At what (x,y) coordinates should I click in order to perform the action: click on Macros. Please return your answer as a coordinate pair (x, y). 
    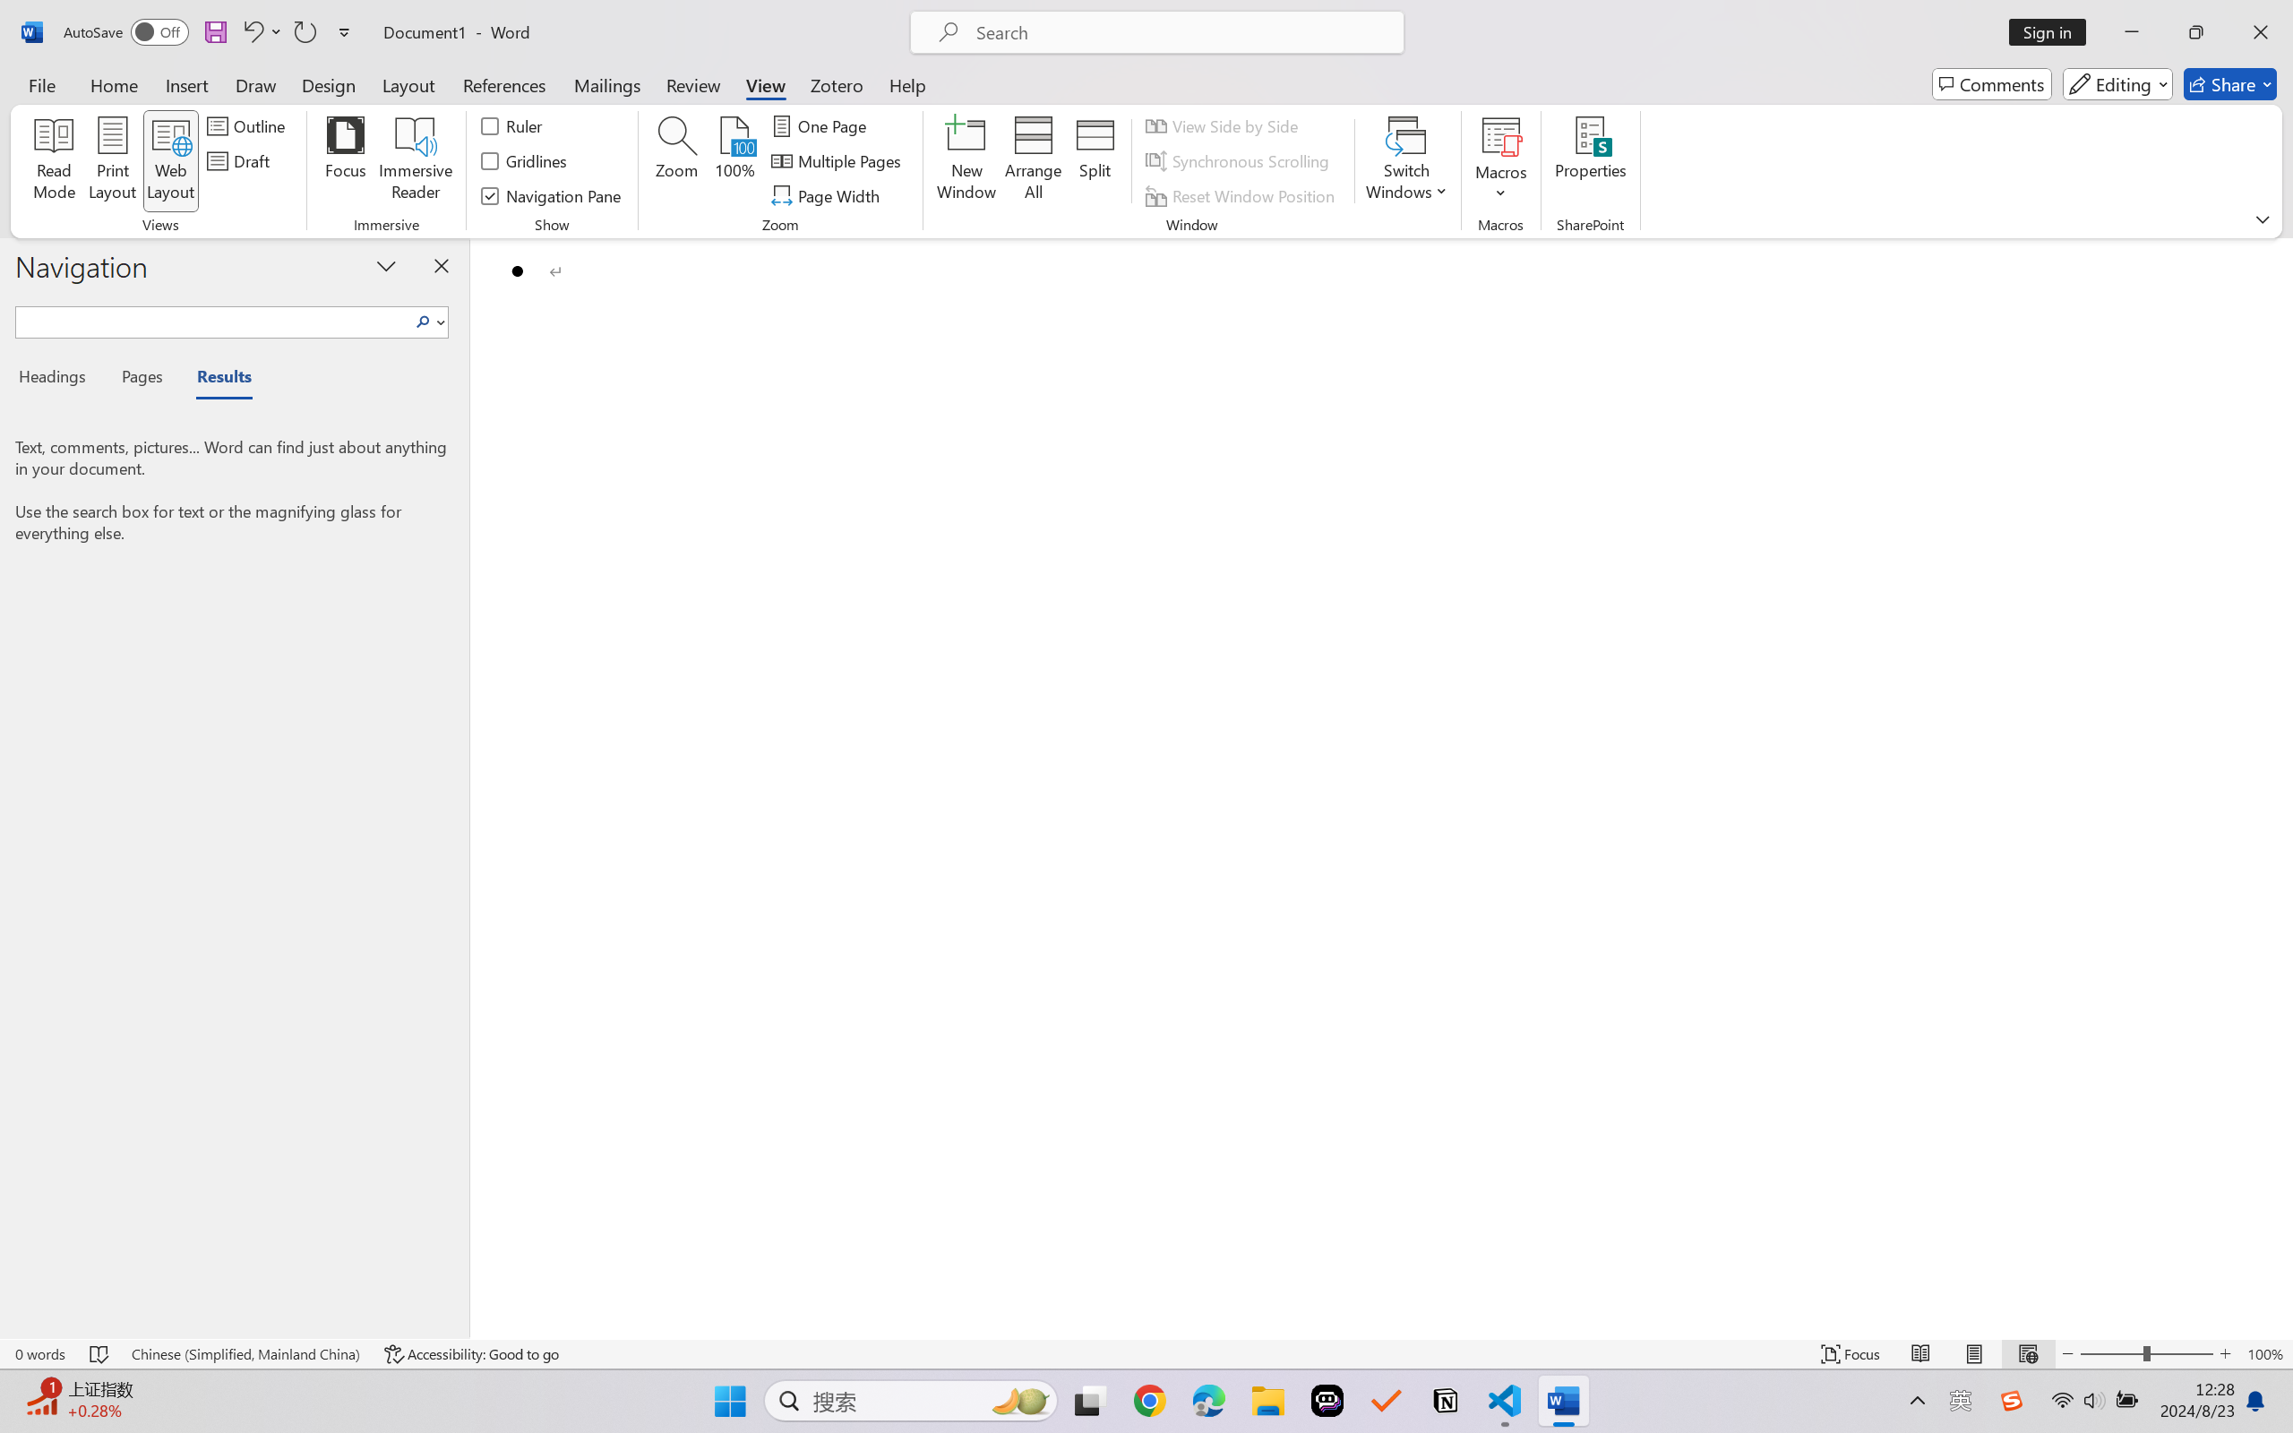
    Looking at the image, I should click on (1501, 161).